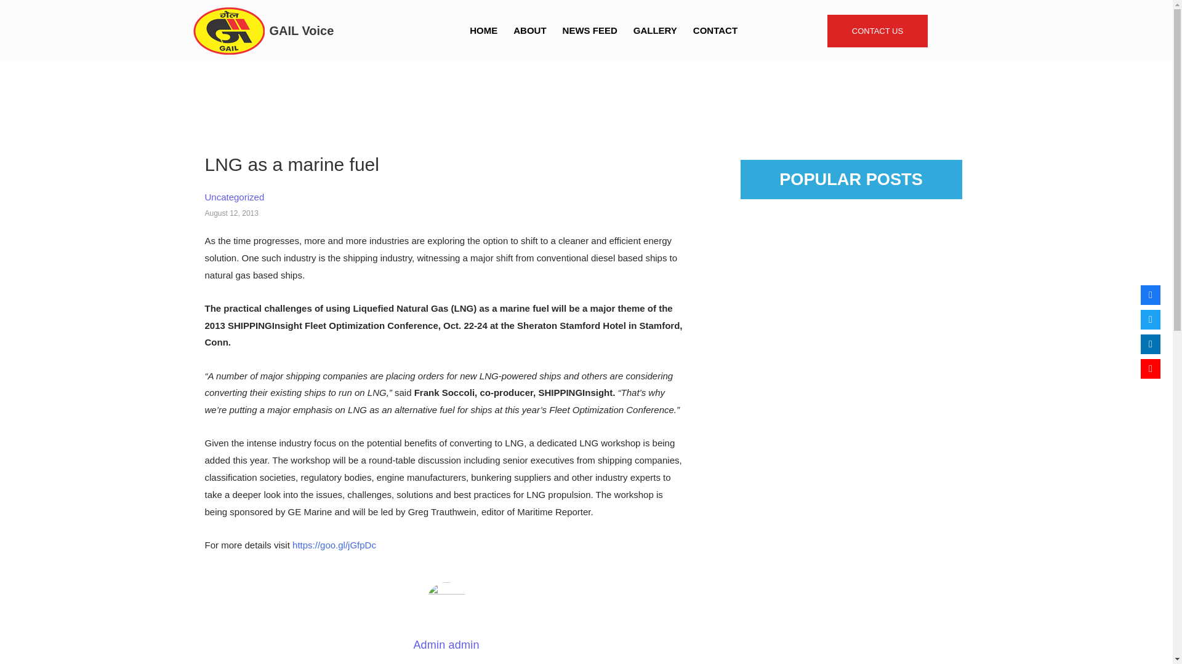 The height and width of the screenshot is (664, 1182). Describe the element at coordinates (1150, 369) in the screenshot. I see `Youtube` at that location.